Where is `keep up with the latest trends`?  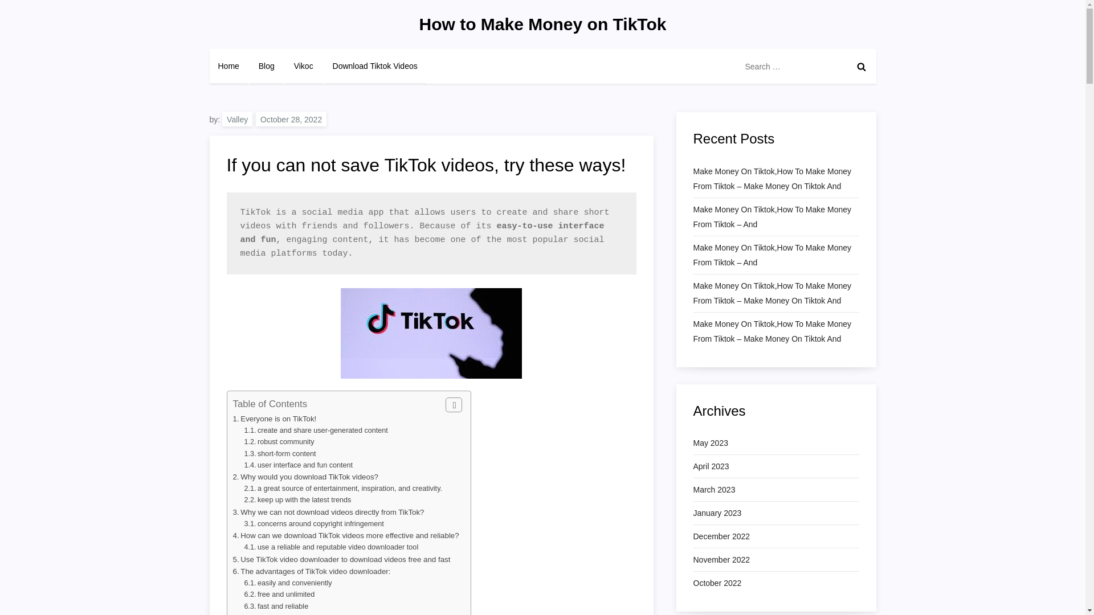
keep up with the latest trends is located at coordinates (304, 499).